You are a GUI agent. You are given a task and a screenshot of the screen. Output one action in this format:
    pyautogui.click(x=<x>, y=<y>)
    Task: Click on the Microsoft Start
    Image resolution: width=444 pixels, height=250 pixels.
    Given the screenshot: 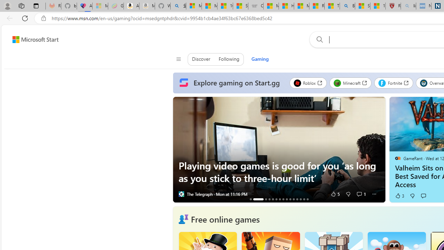 What is the action you would take?
    pyautogui.click(x=35, y=39)
    